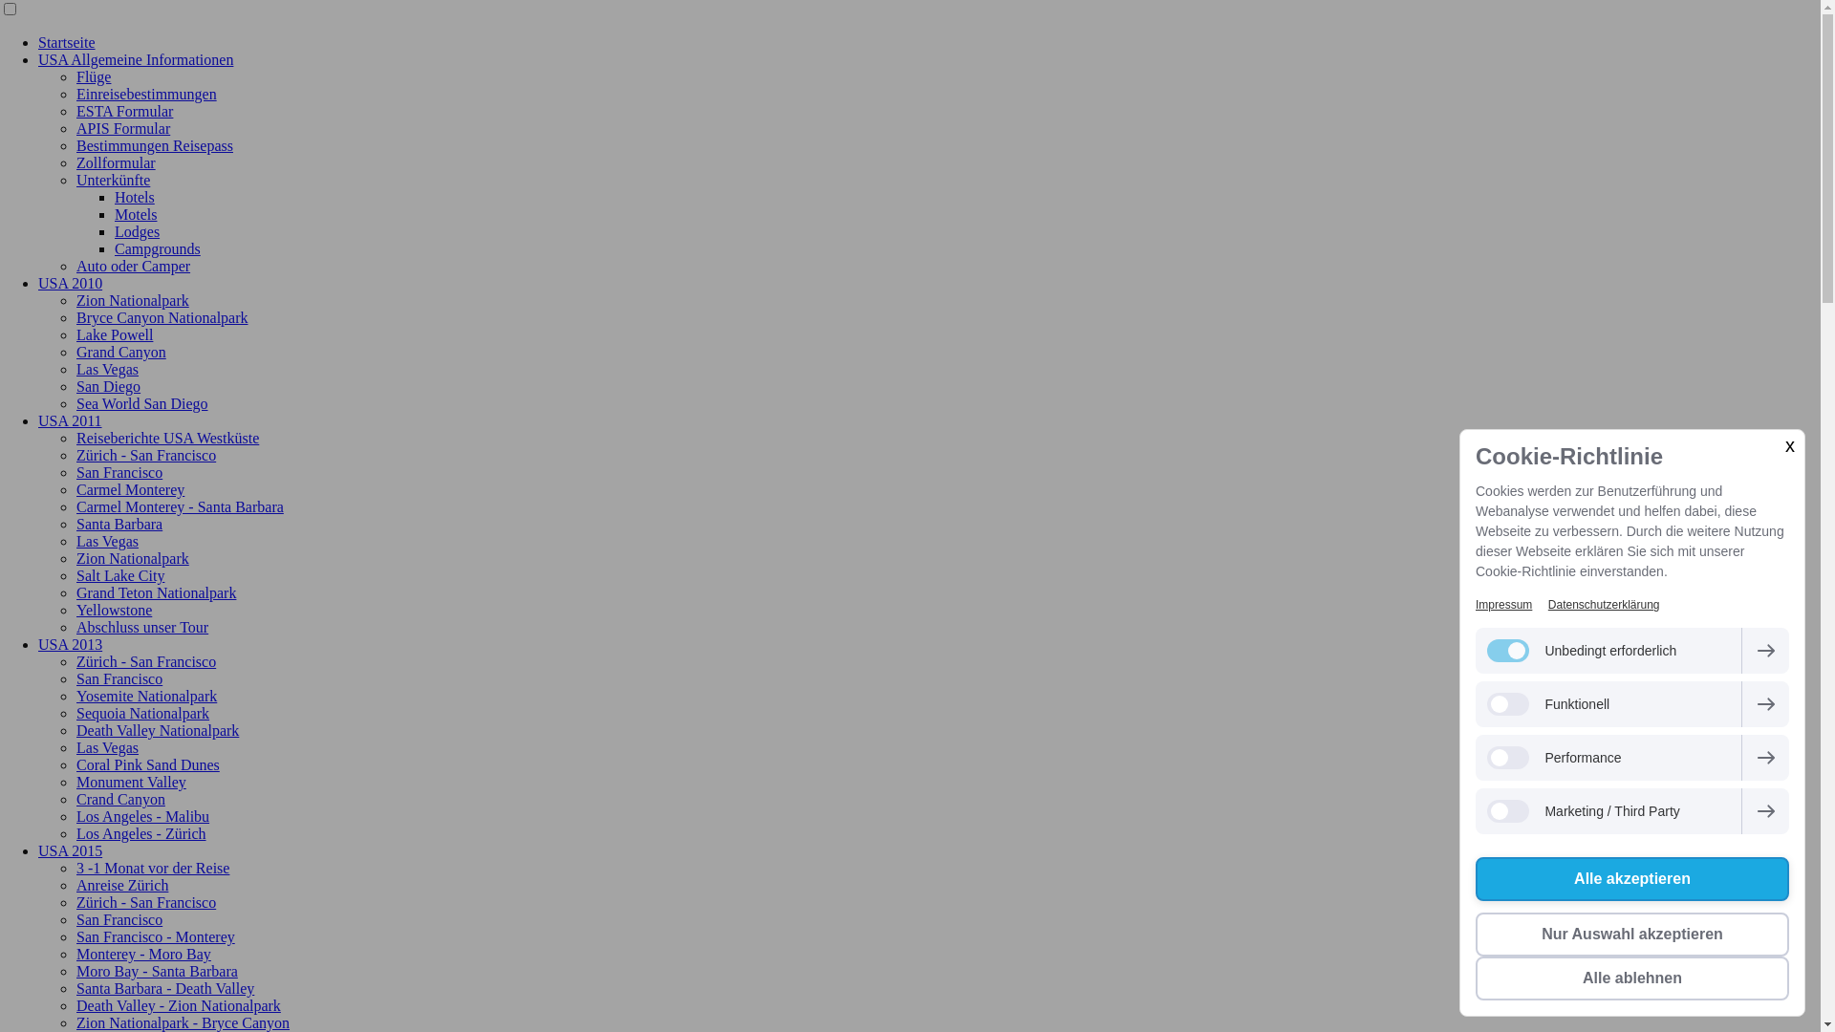 The height and width of the screenshot is (1032, 1835). What do you see at coordinates (148, 764) in the screenshot?
I see `Coral Pink Sand Dunes` at bounding box center [148, 764].